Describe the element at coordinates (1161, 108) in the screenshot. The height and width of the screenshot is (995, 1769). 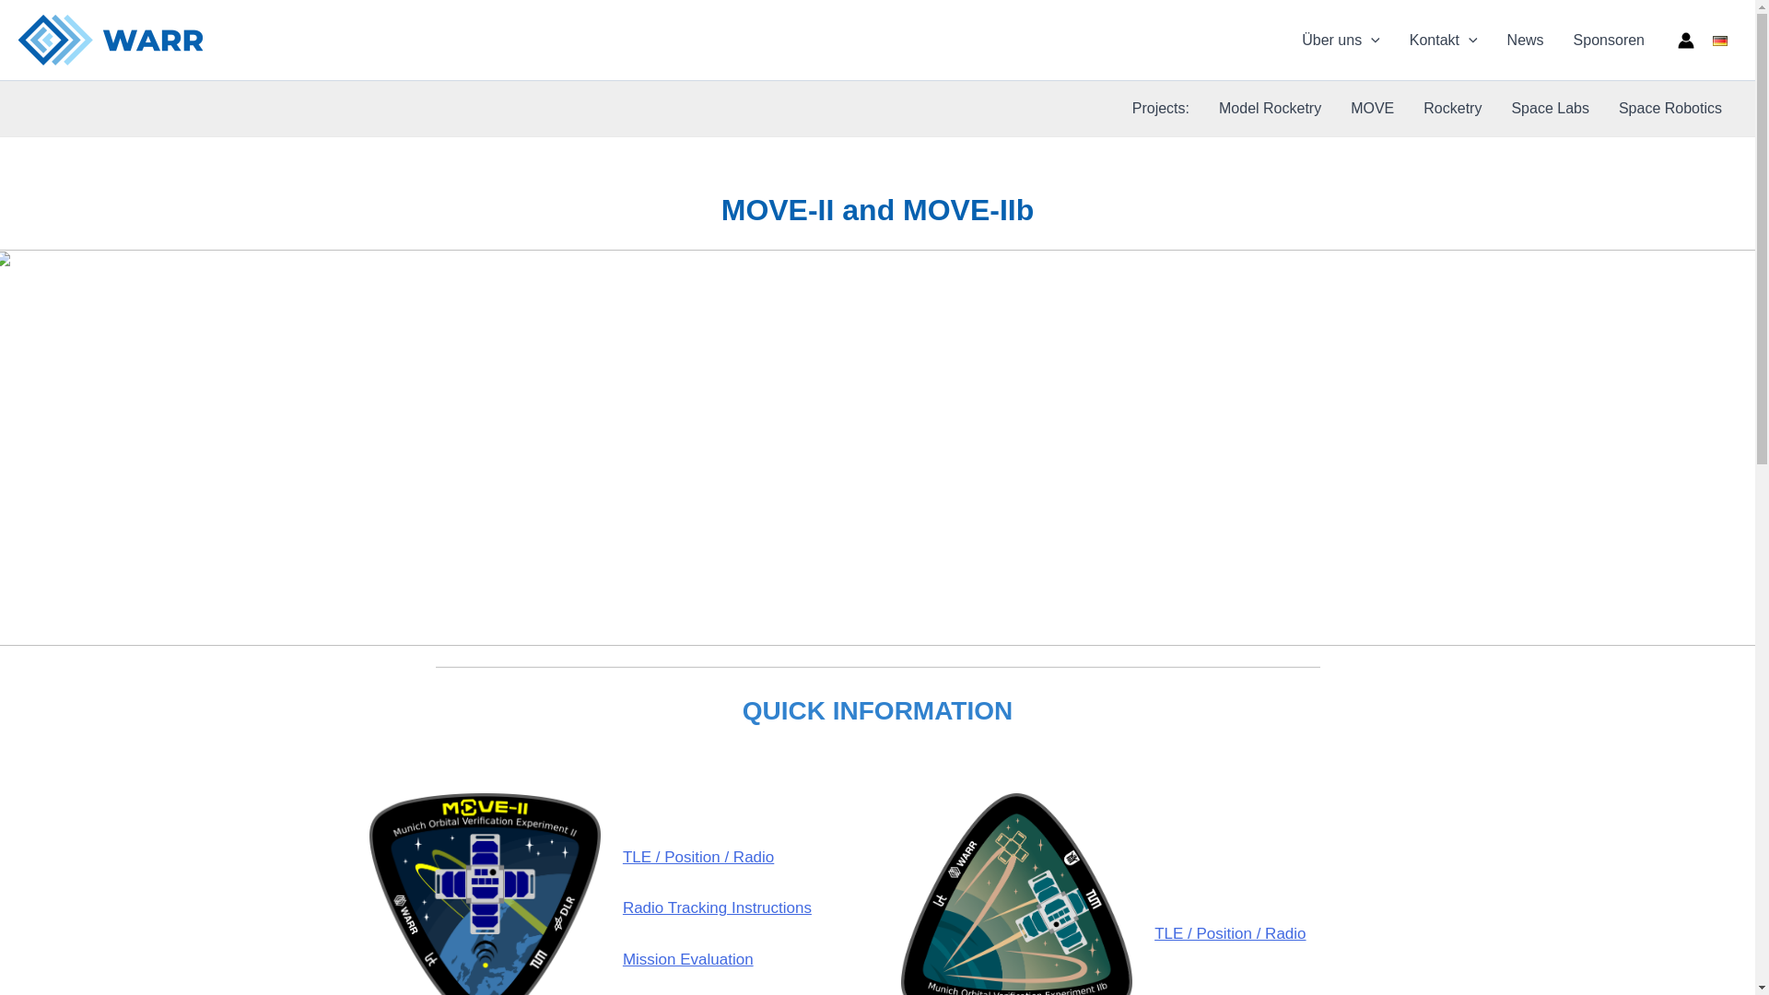
I see `Projects:` at that location.